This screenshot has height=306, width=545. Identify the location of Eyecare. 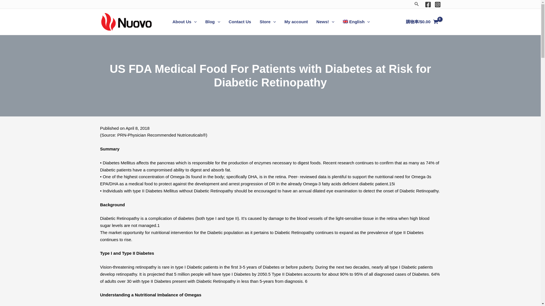
(268, 22).